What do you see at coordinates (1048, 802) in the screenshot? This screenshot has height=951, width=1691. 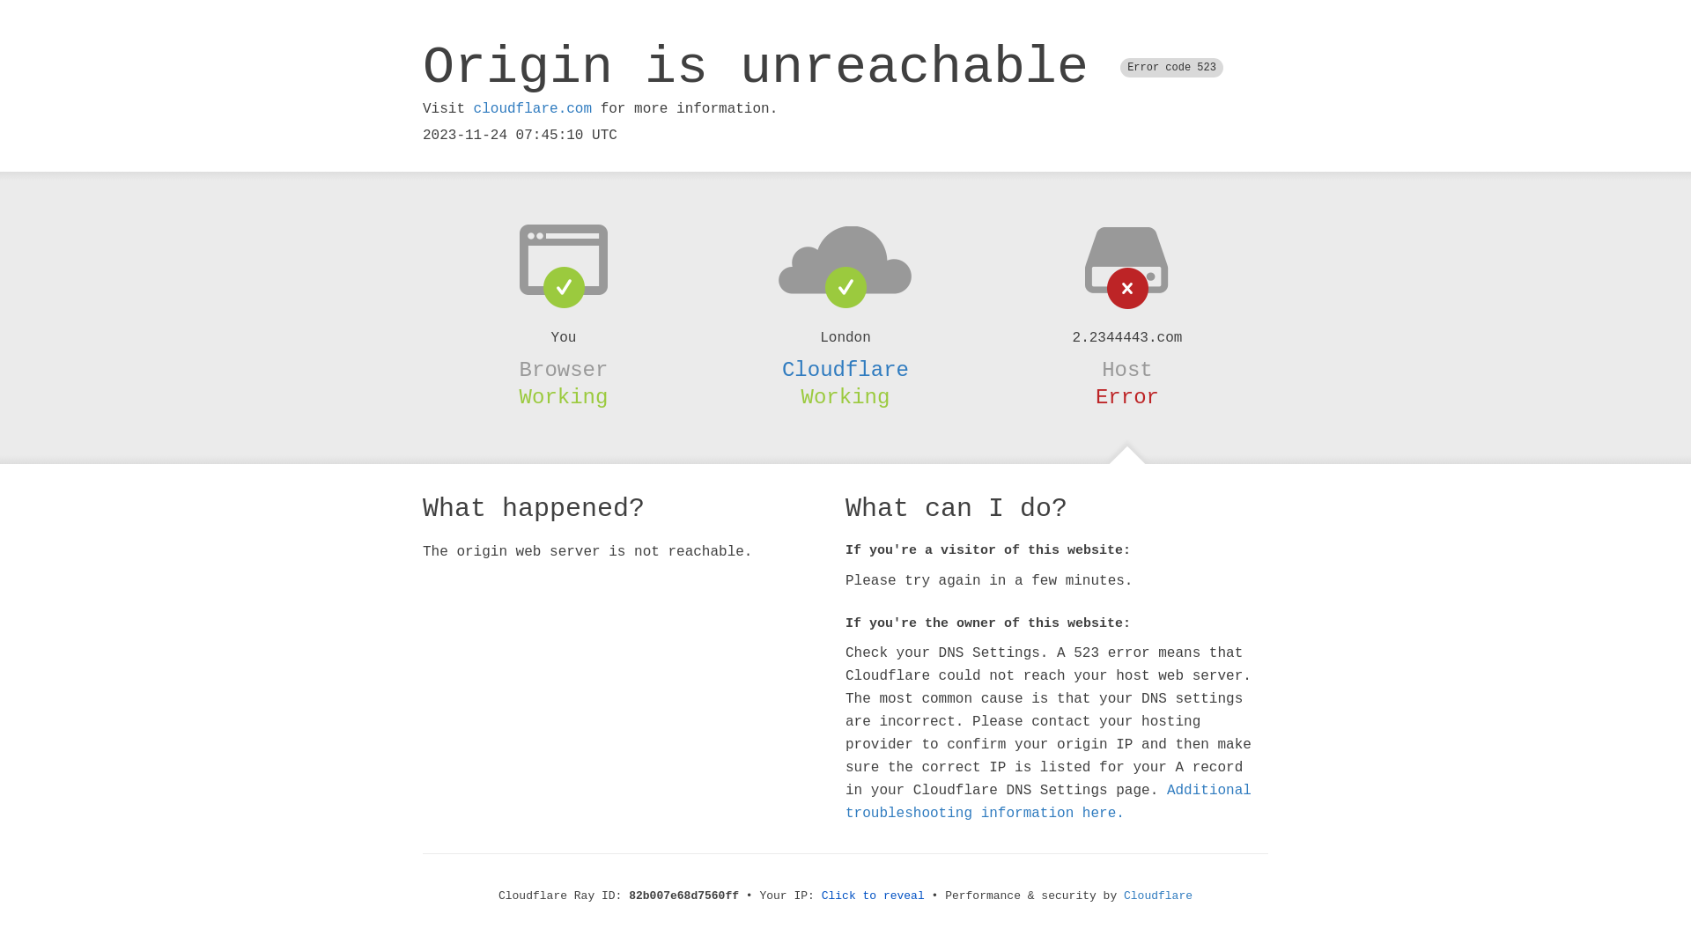 I see `Additional troubleshooting information here.` at bounding box center [1048, 802].